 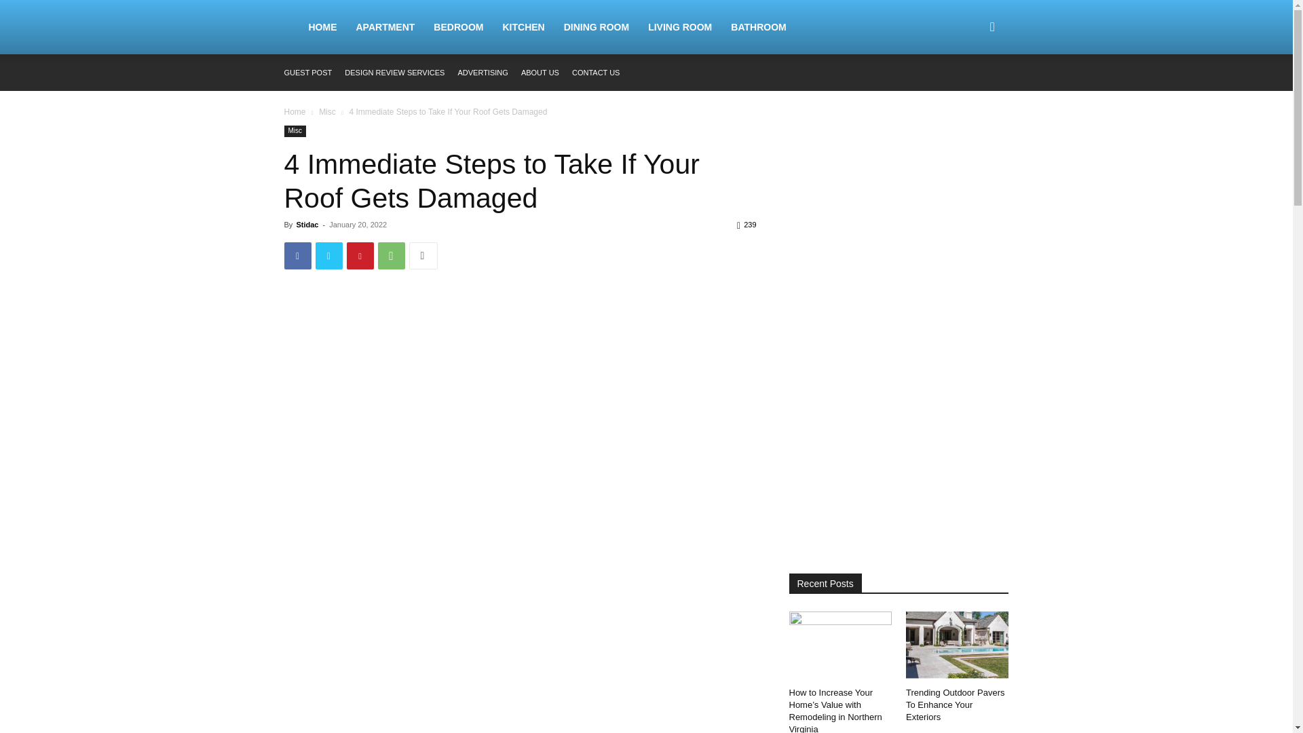 I want to click on Stidac, so click(x=307, y=224).